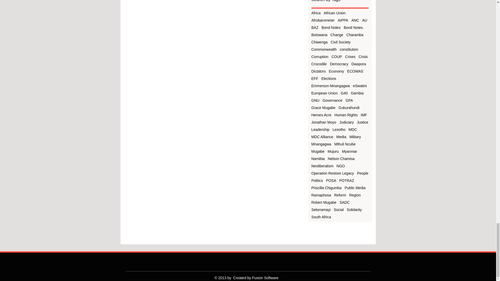 This screenshot has height=281, width=500. I want to click on Corruption, so click(320, 56).